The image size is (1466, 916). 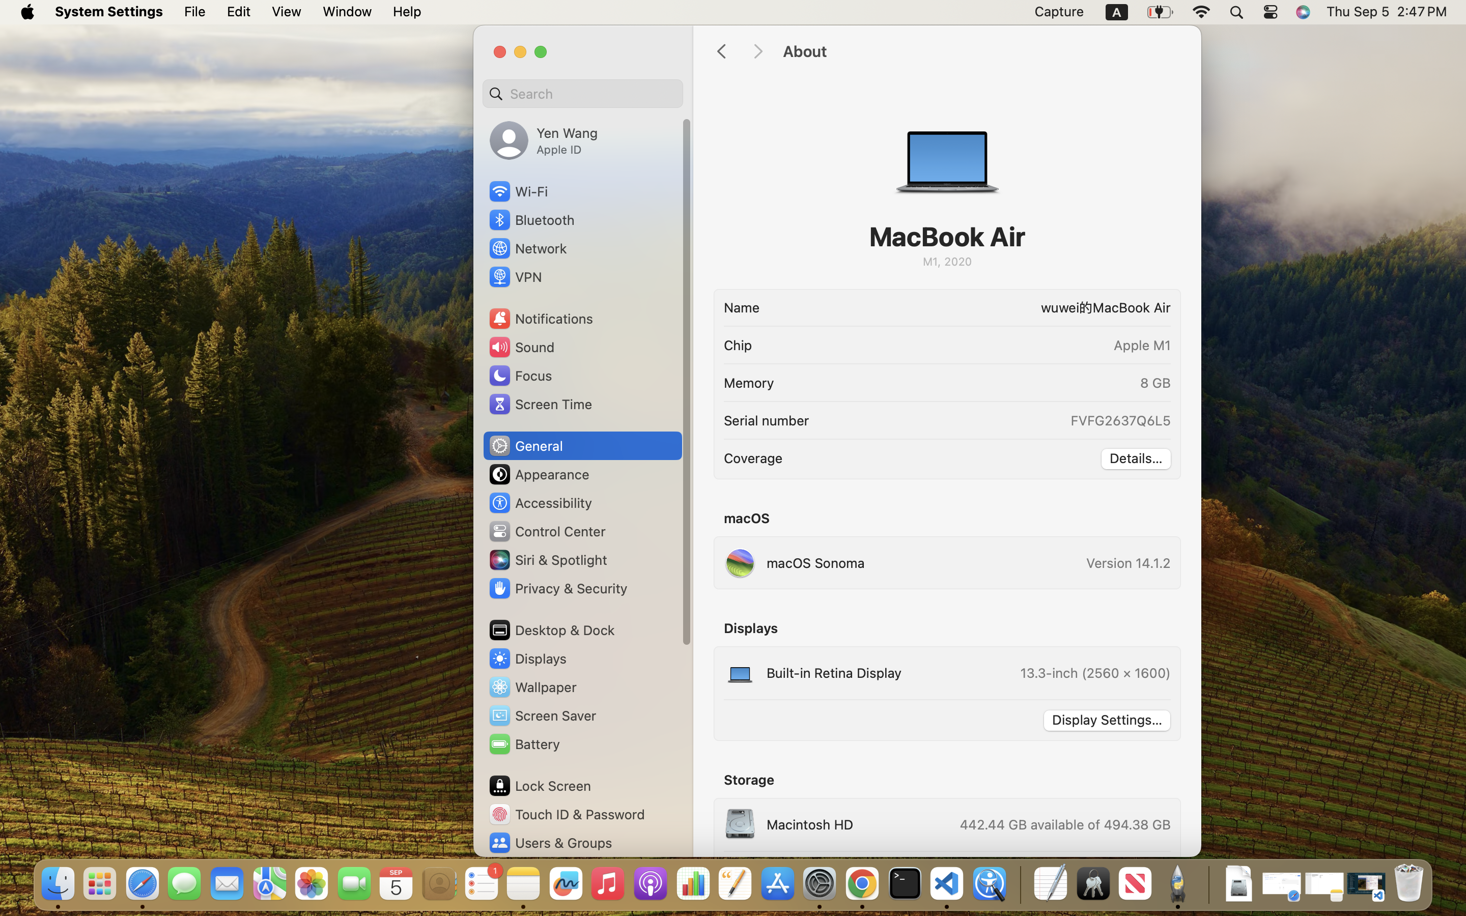 What do you see at coordinates (767, 420) in the screenshot?
I see `Serial number` at bounding box center [767, 420].